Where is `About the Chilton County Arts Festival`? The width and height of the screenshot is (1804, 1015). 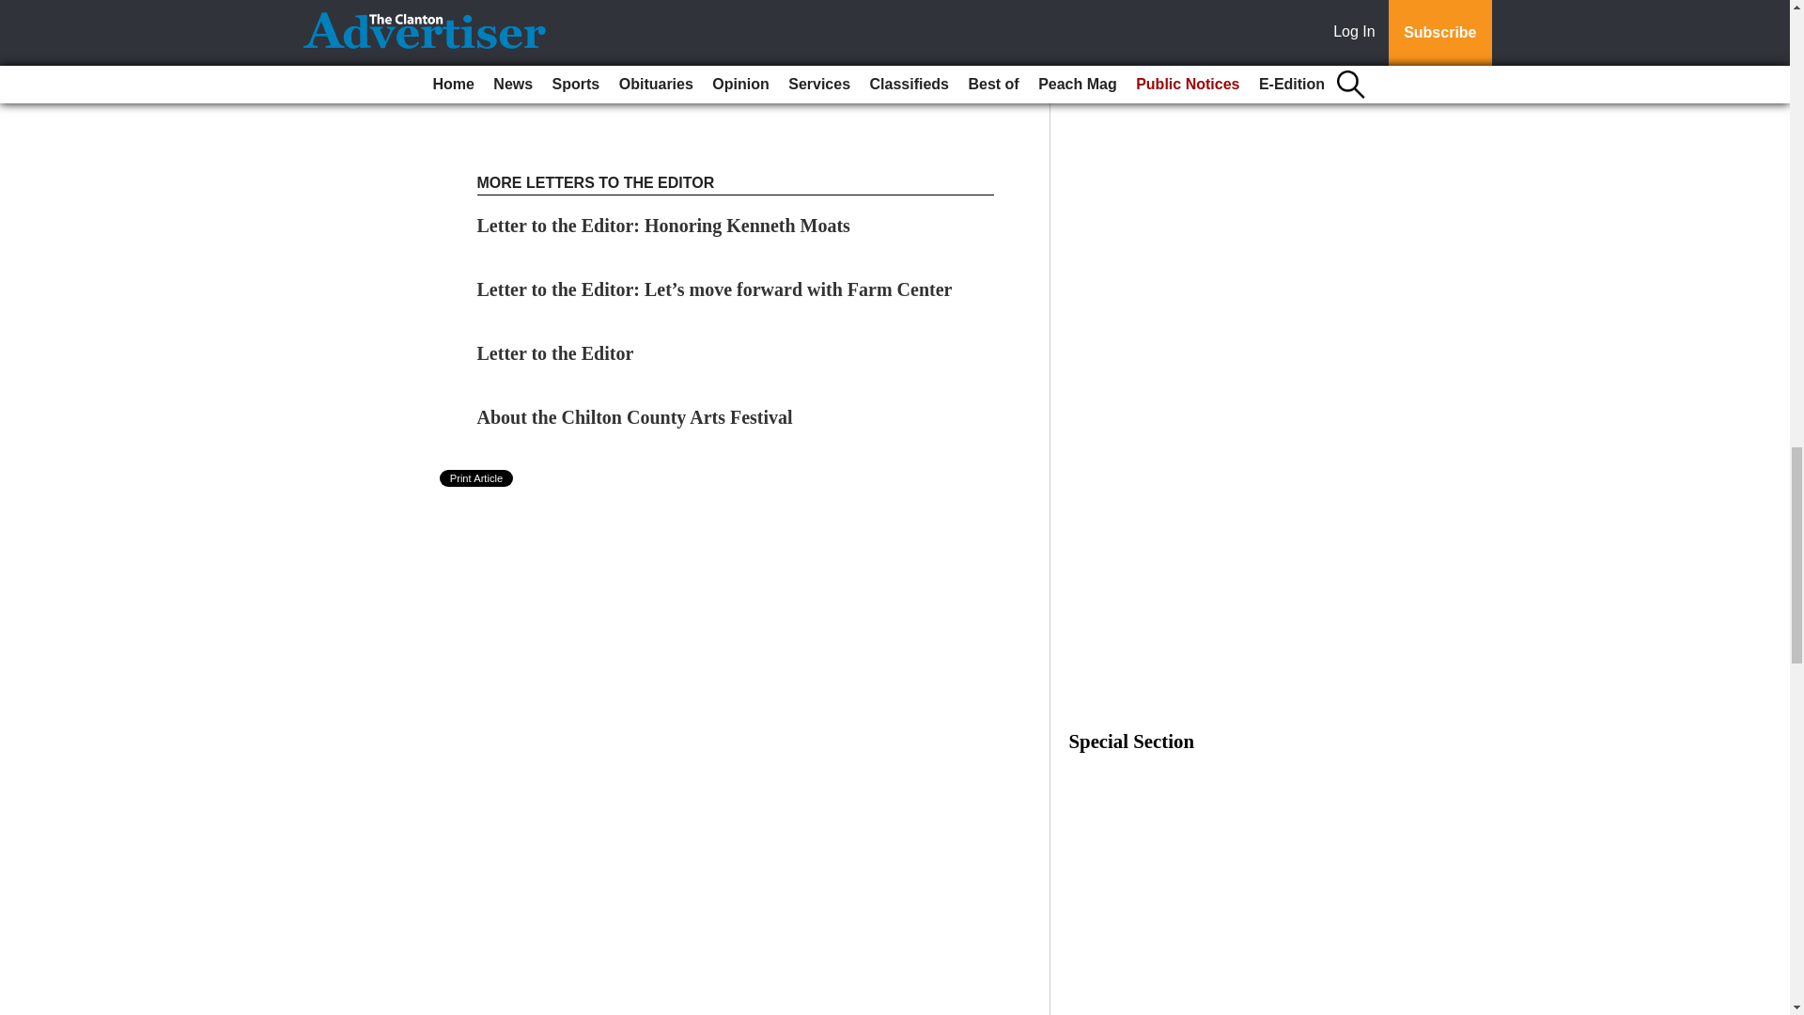 About the Chilton County Arts Festival is located at coordinates (635, 417).